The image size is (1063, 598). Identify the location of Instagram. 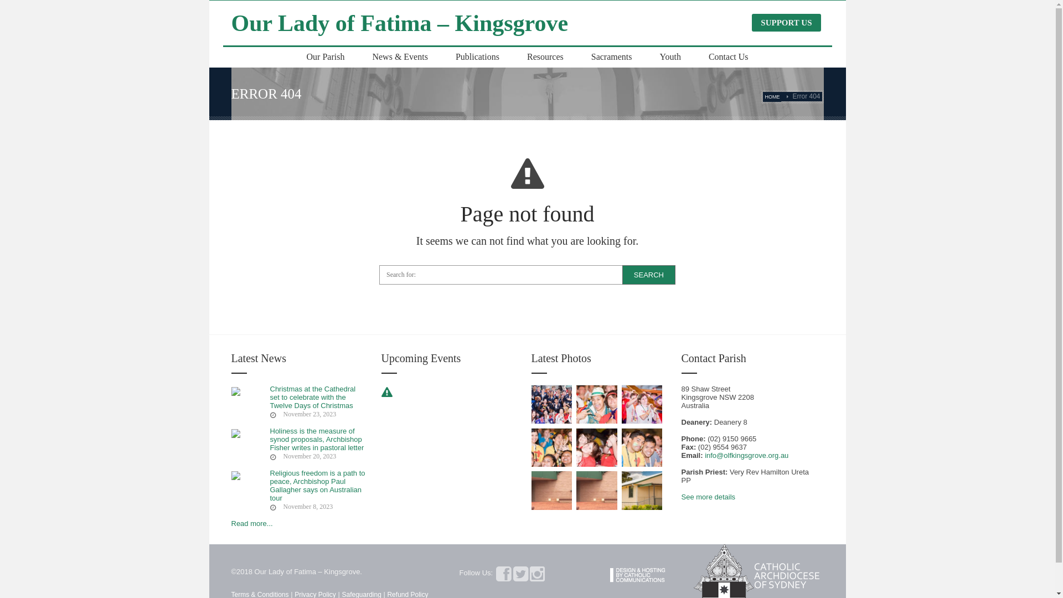
(537, 577).